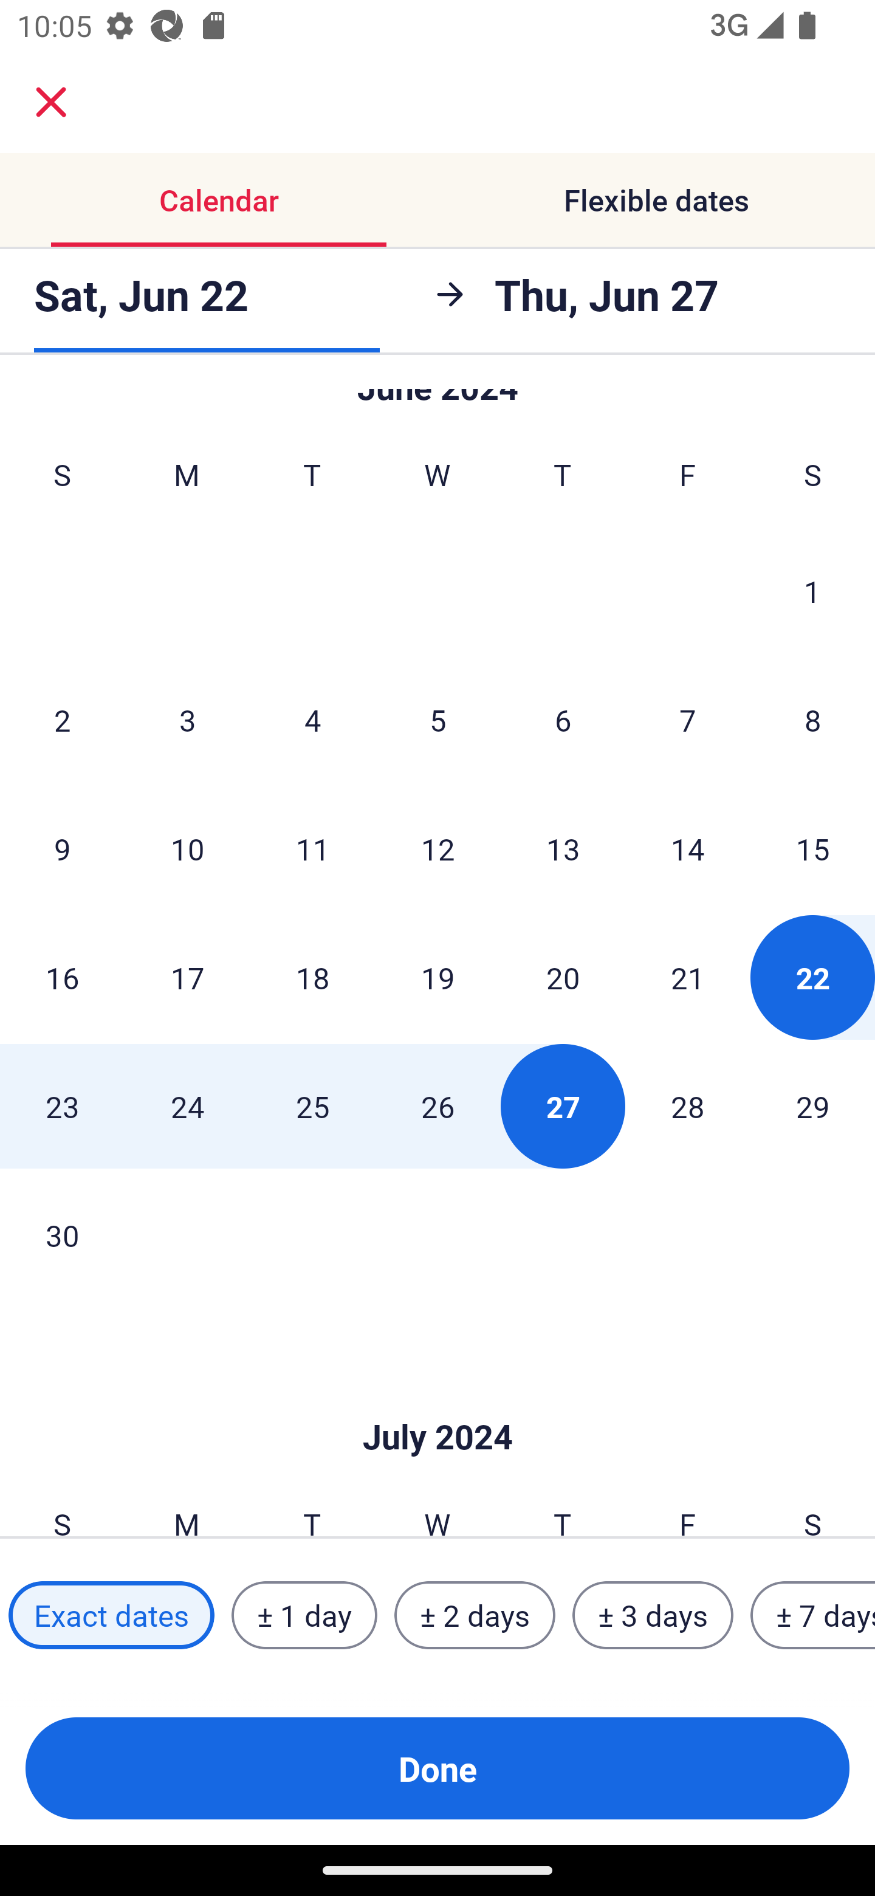 This screenshot has height=1896, width=875. What do you see at coordinates (187, 848) in the screenshot?
I see `10 Monday, June 10, 2024` at bounding box center [187, 848].